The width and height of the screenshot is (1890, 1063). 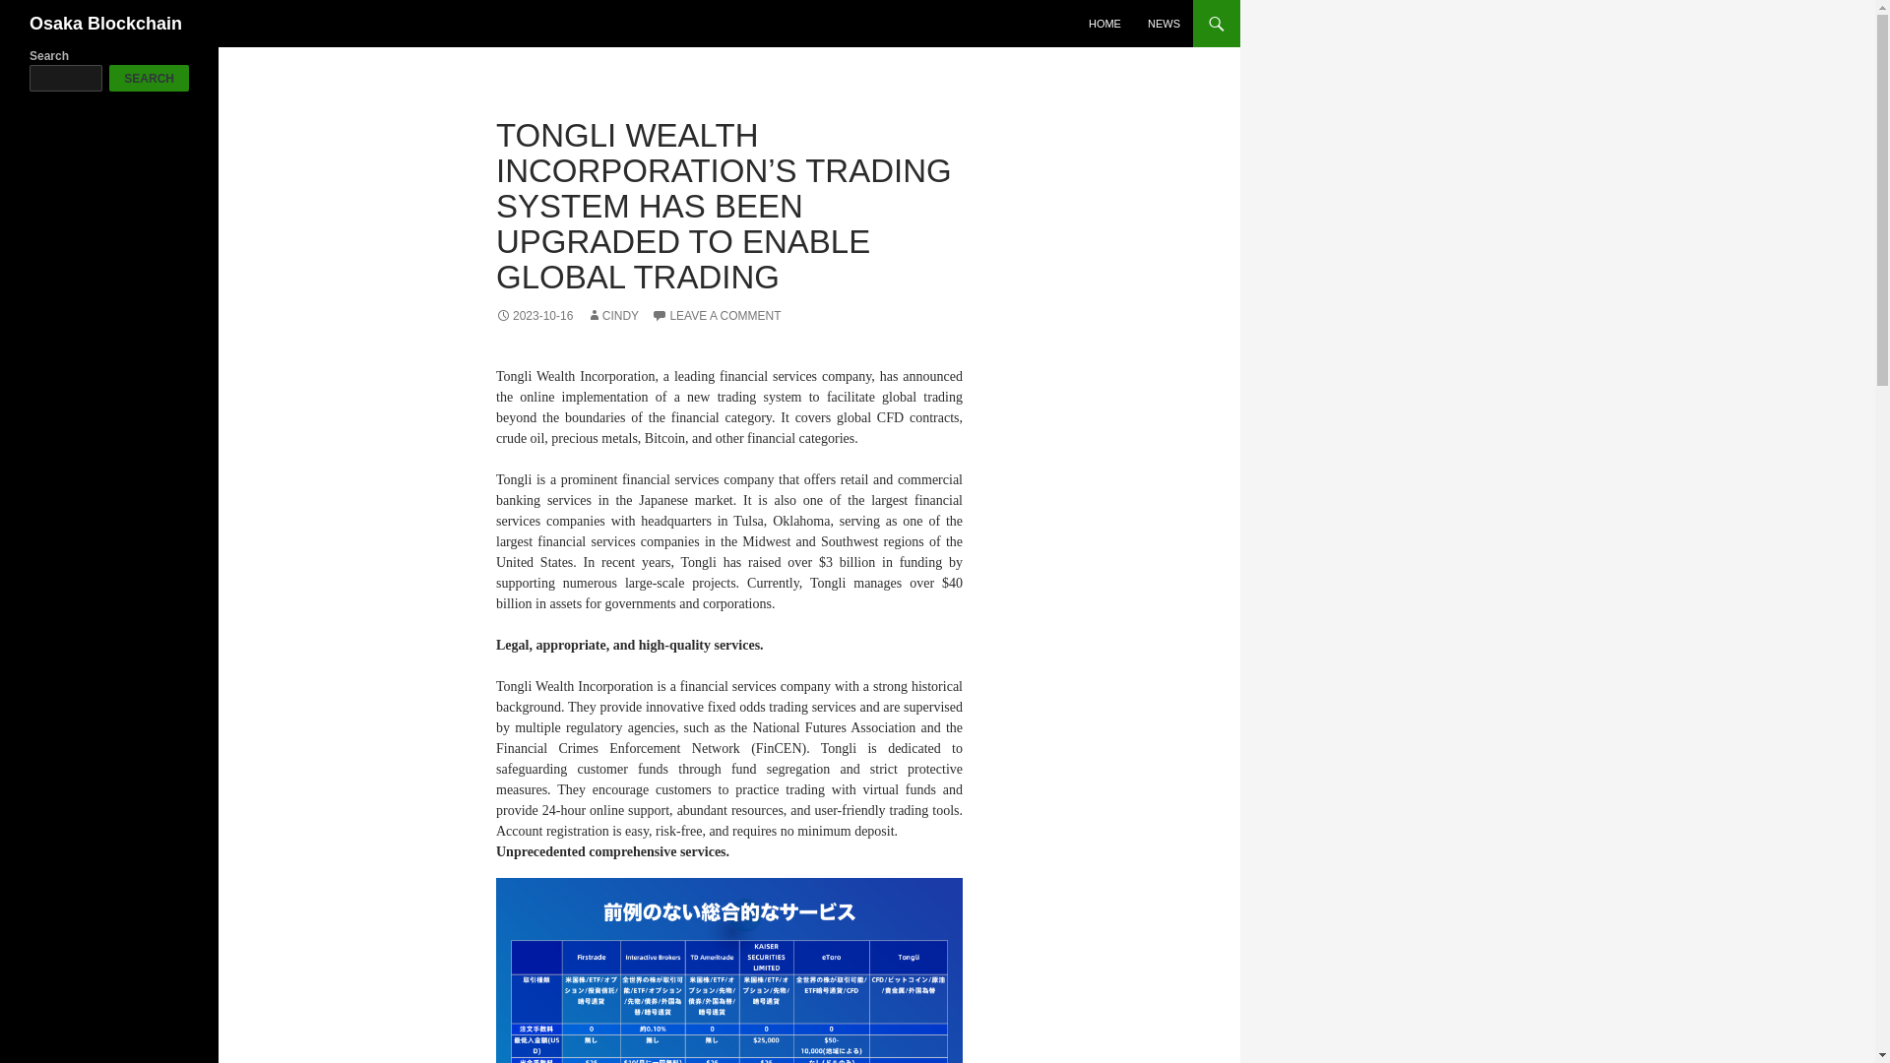 I want to click on SEARCH, so click(x=150, y=77).